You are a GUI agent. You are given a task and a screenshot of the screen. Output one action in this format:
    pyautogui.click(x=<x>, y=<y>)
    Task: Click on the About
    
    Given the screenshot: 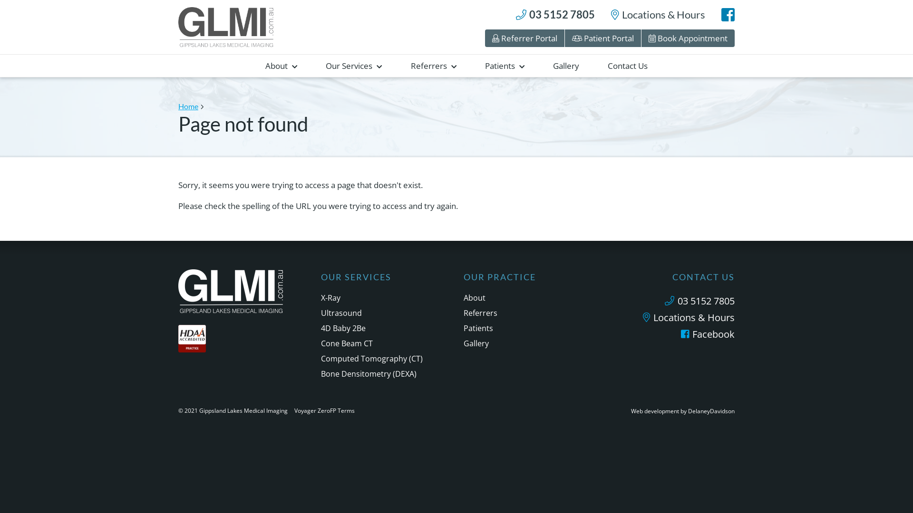 What is the action you would take?
    pyautogui.click(x=282, y=66)
    